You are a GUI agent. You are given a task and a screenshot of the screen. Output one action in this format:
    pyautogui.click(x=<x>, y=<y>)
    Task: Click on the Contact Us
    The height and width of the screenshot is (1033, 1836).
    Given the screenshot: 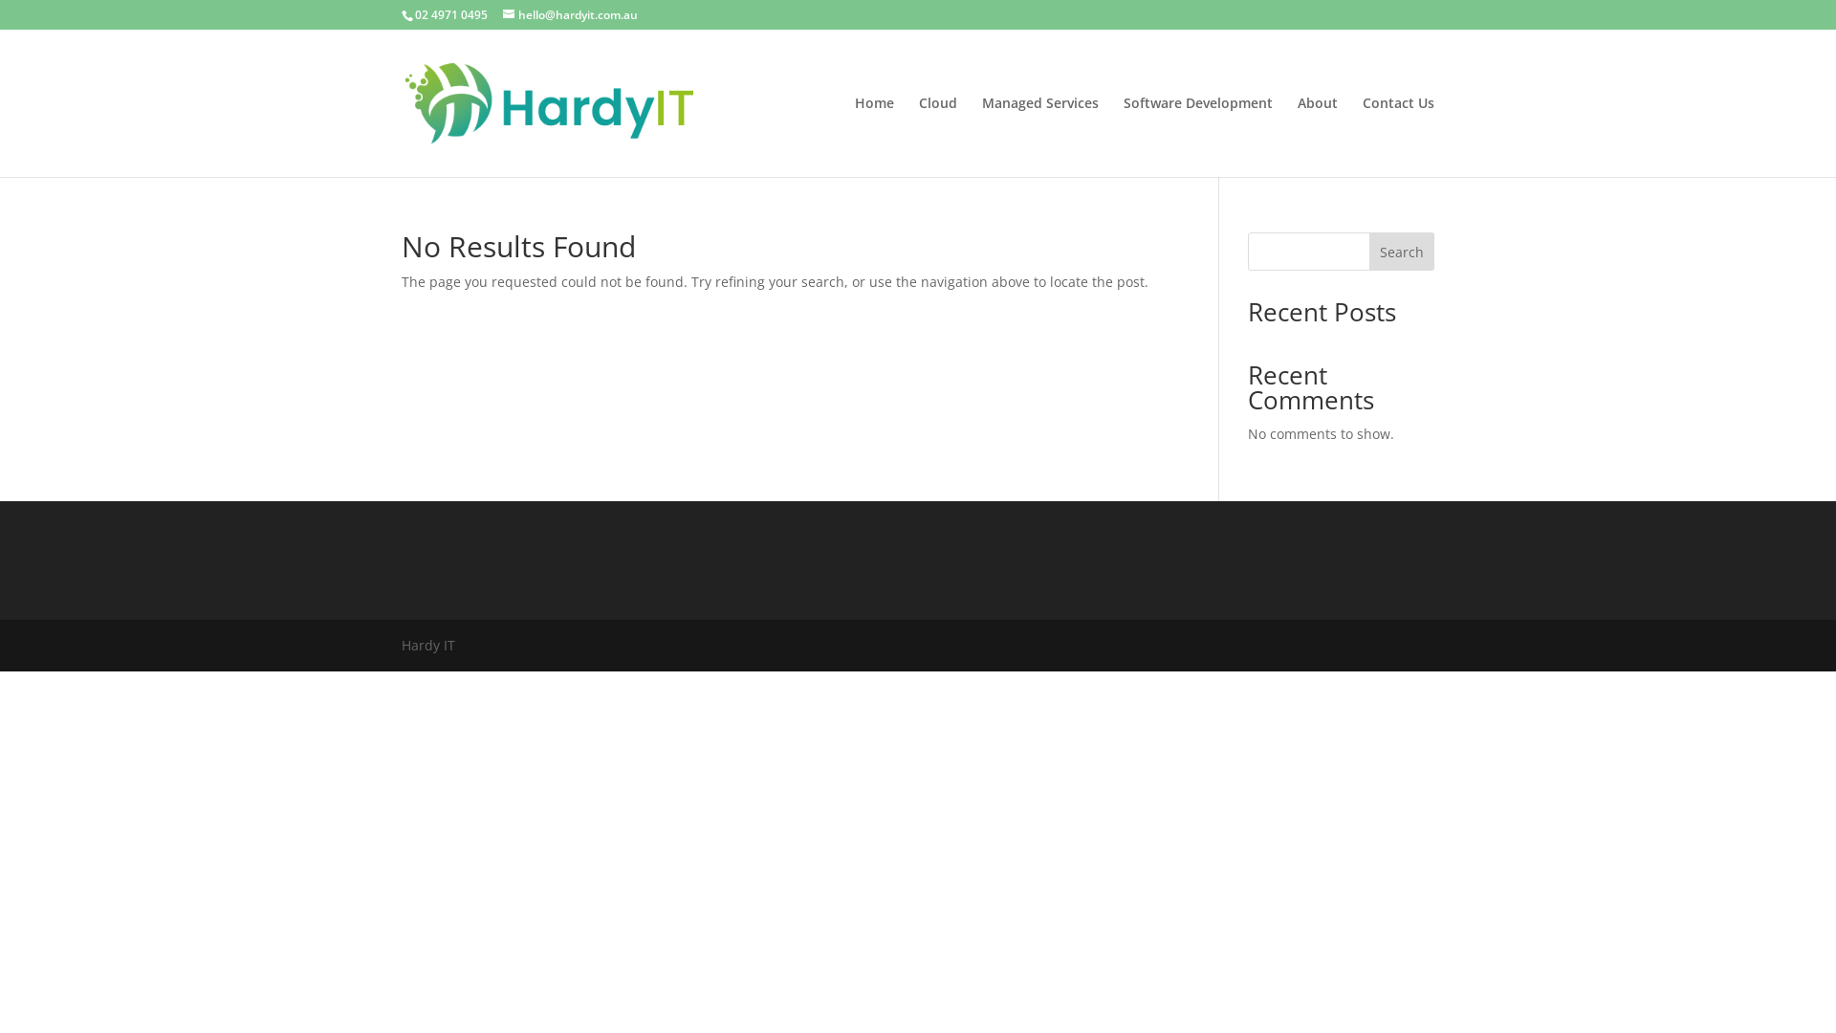 What is the action you would take?
    pyautogui.click(x=1398, y=137)
    